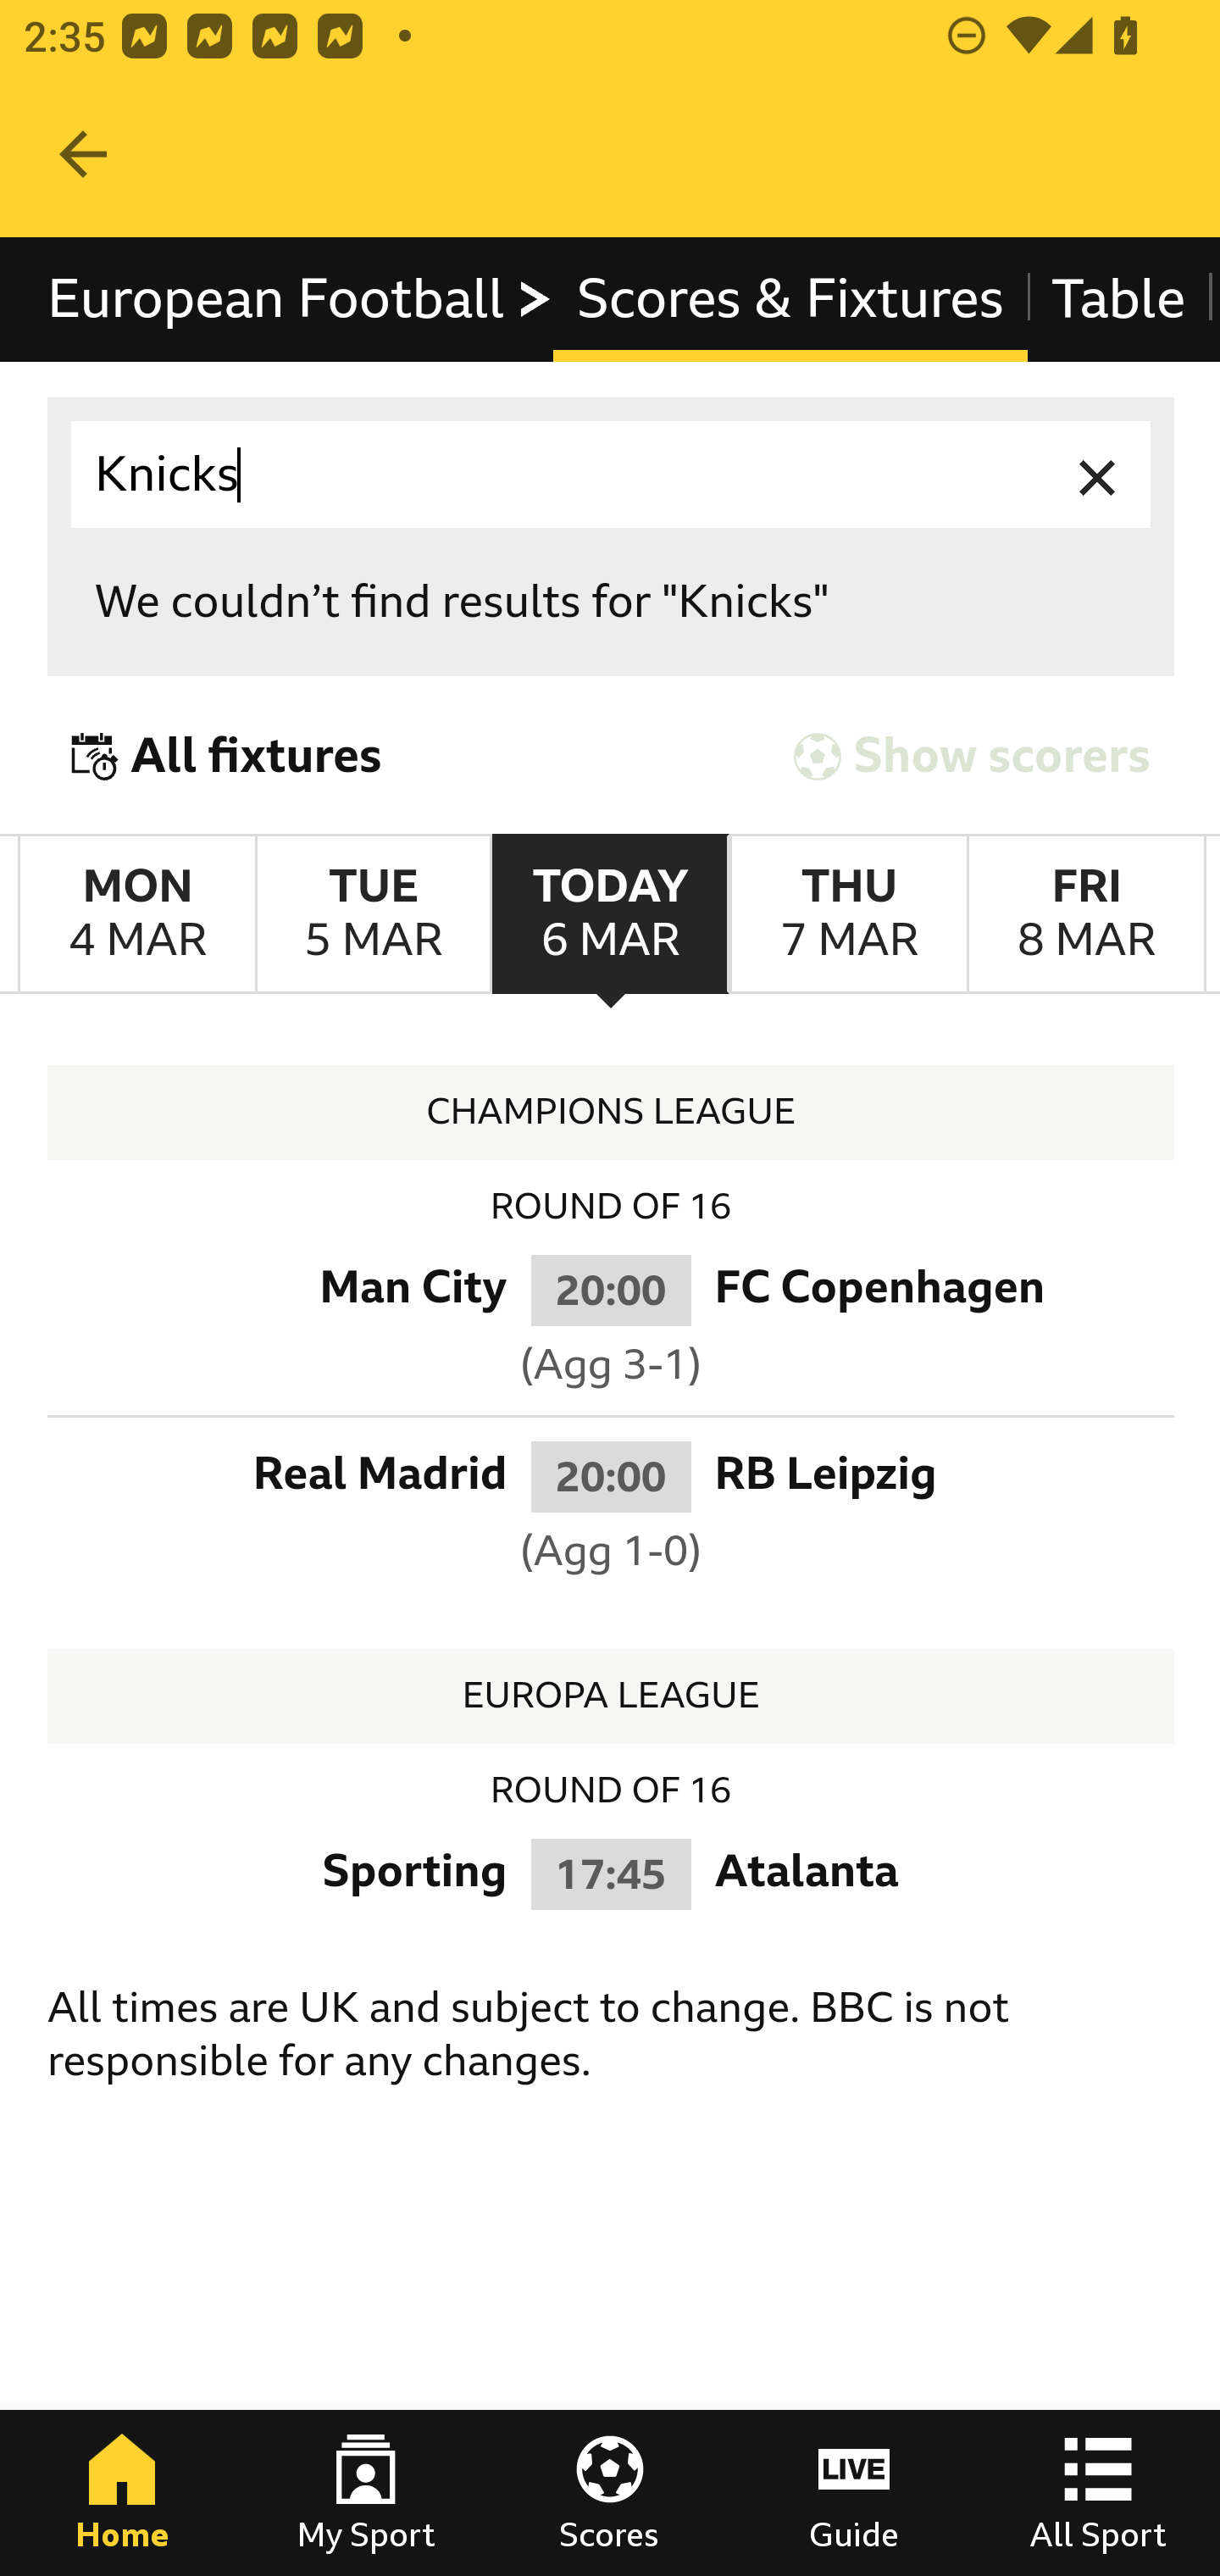 Image resolution: width=1220 pixels, height=2576 pixels. Describe the element at coordinates (373, 915) in the screenshot. I see `TuesdayMarch 5th Tuesday March 5th` at that location.